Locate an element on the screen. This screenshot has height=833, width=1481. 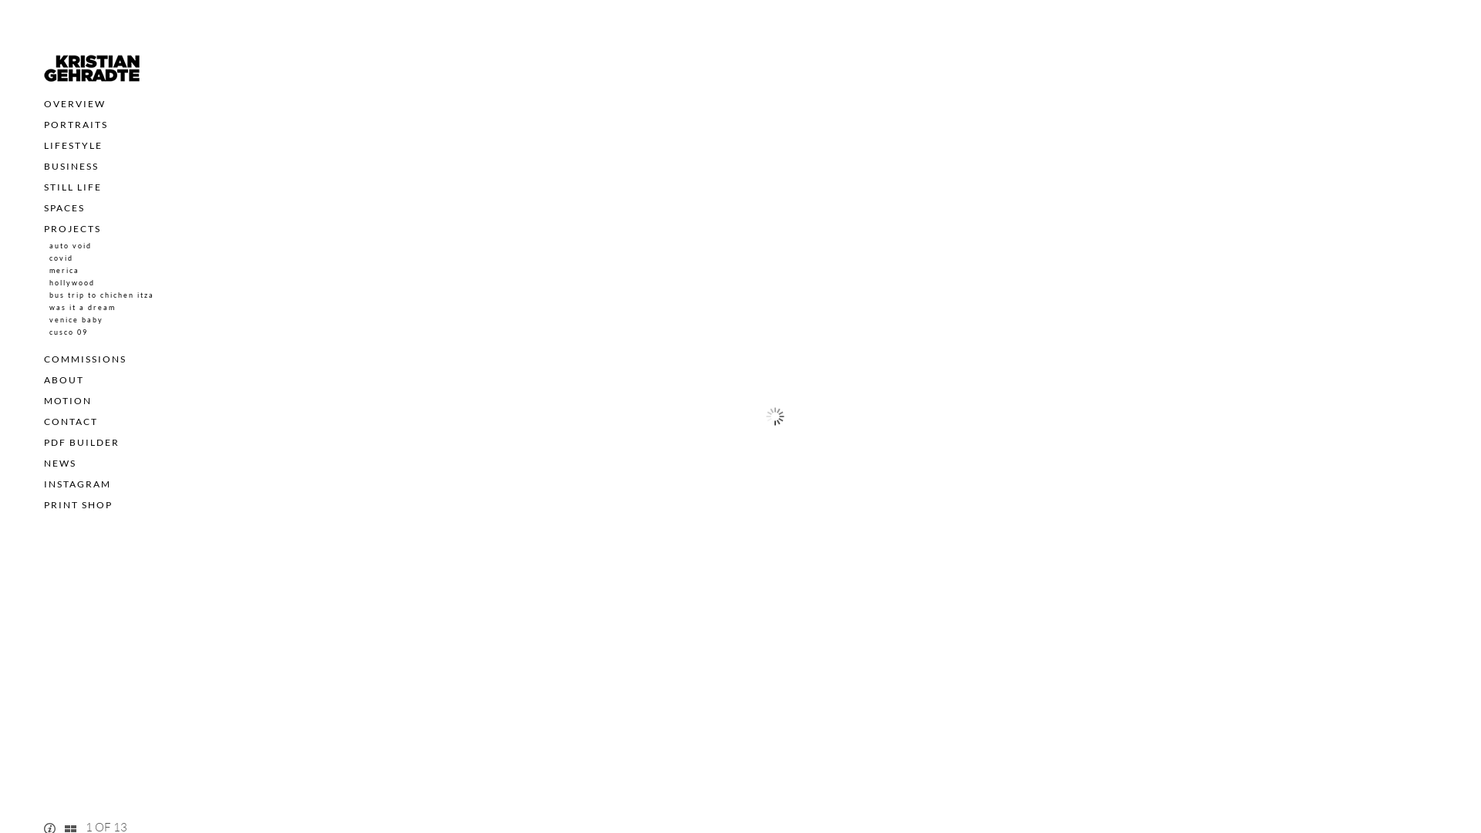
COMMISSIONS is located at coordinates (85, 359).